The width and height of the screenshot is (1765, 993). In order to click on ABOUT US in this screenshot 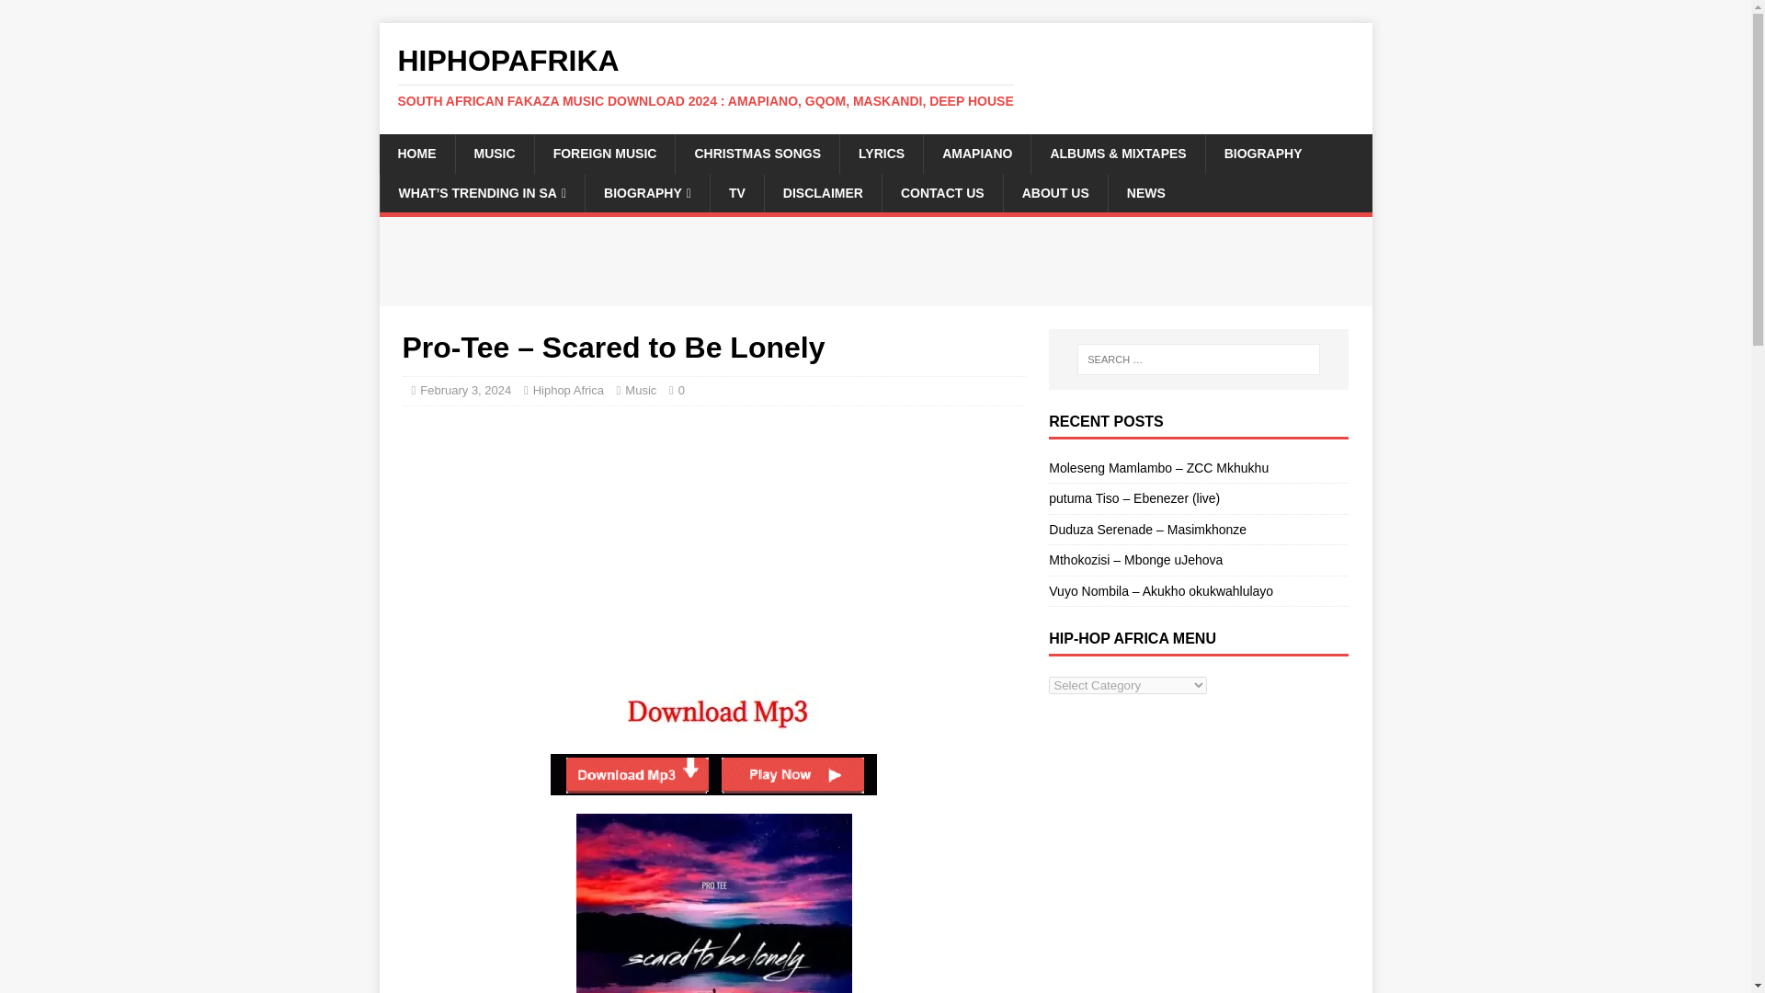, I will do `click(1055, 193)`.